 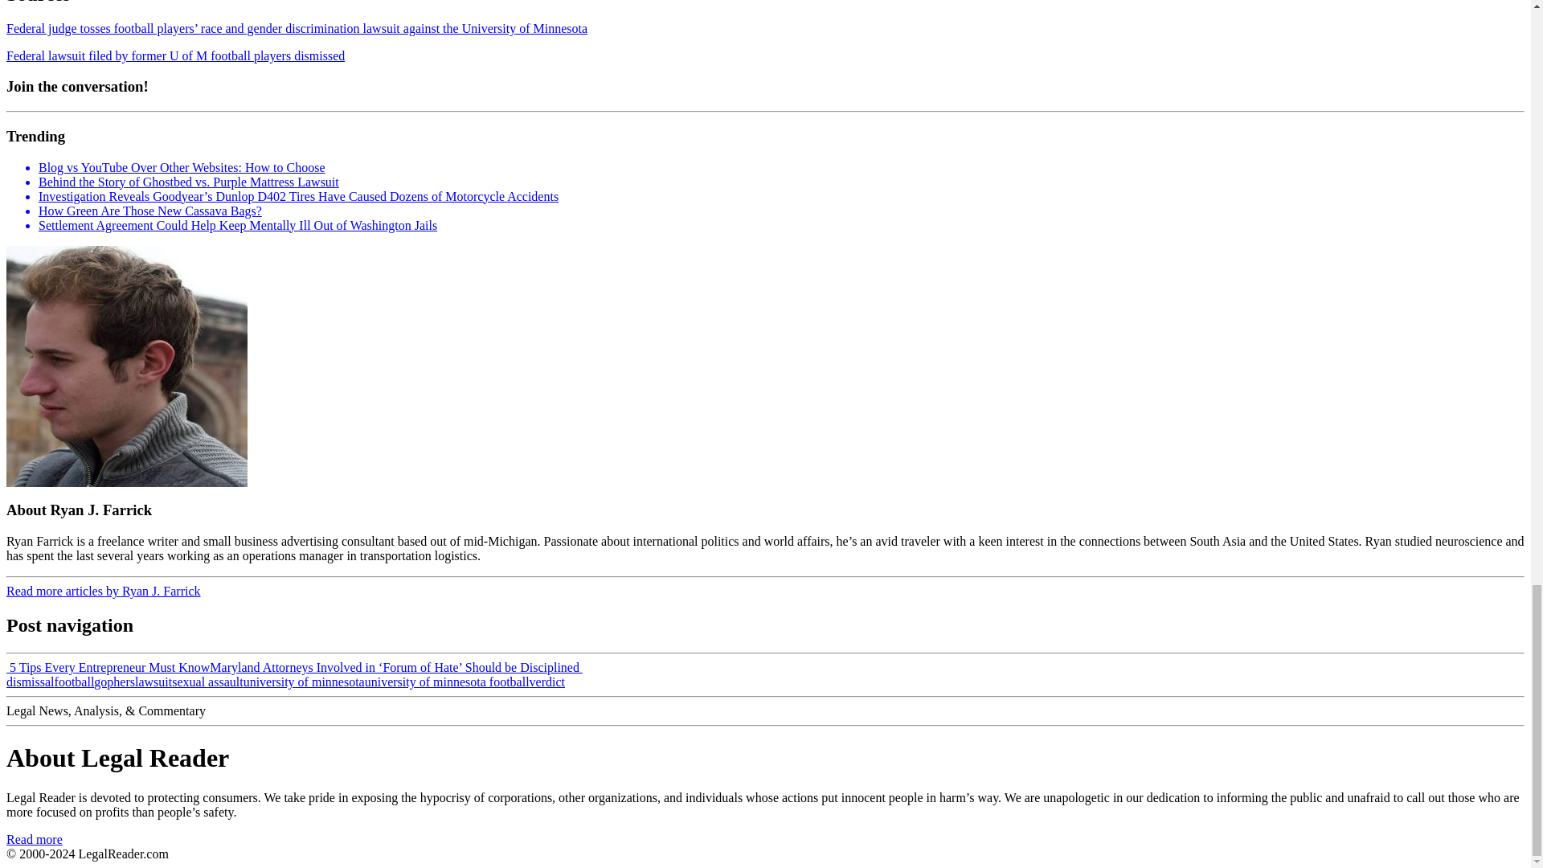 I want to click on gophers, so click(x=114, y=682).